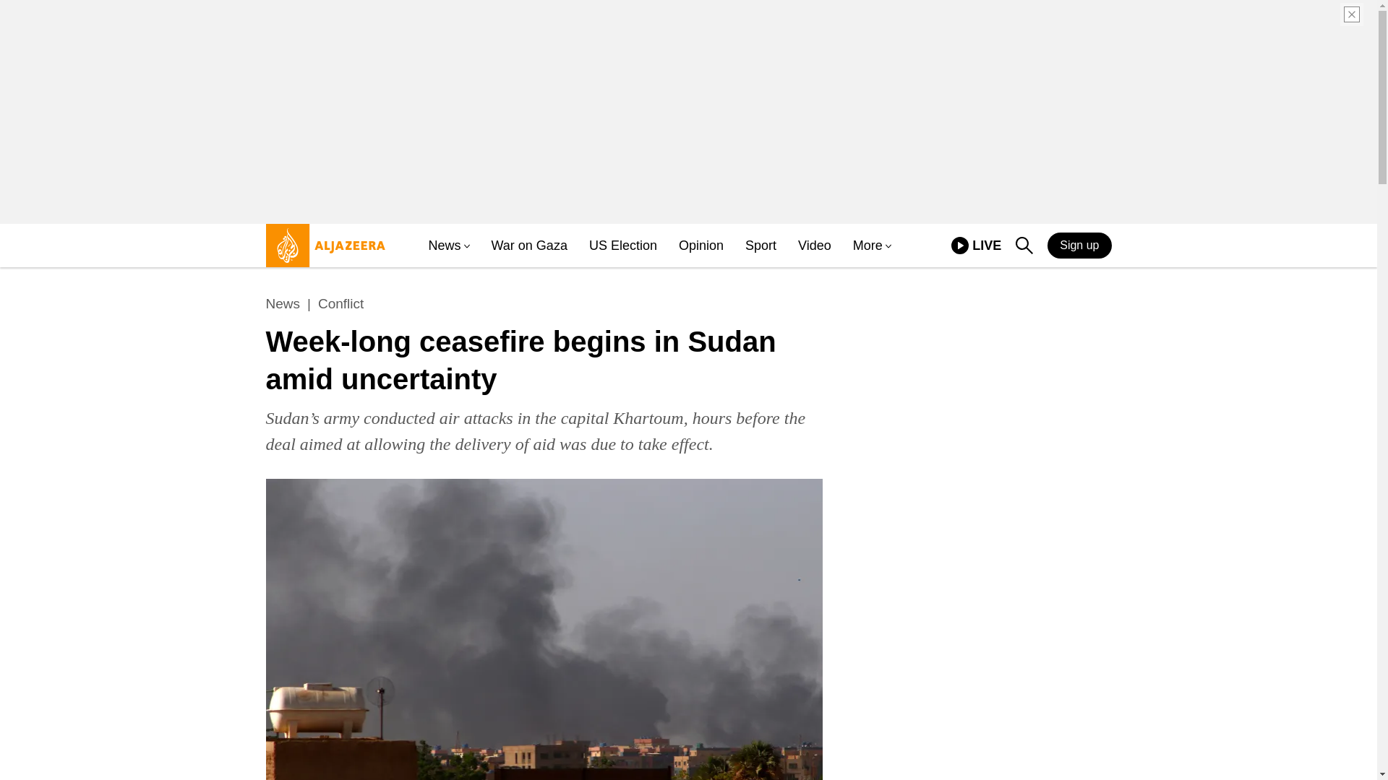 The image size is (1388, 780). I want to click on Conflict, so click(761, 246).